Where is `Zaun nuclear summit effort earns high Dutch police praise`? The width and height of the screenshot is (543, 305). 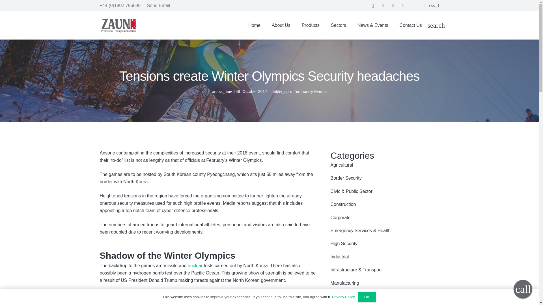 Zaun nuclear summit effort earns high Dutch police praise is located at coordinates (195, 265).